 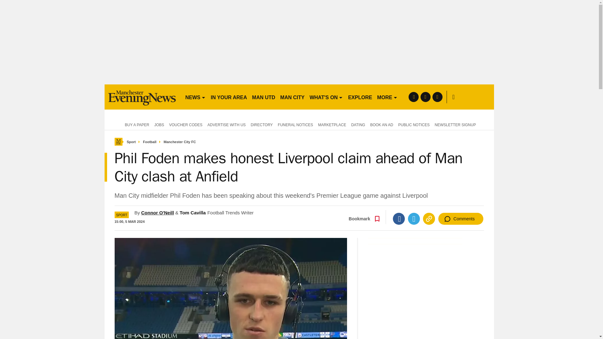 What do you see at coordinates (414, 219) in the screenshot?
I see `Twitter` at bounding box center [414, 219].